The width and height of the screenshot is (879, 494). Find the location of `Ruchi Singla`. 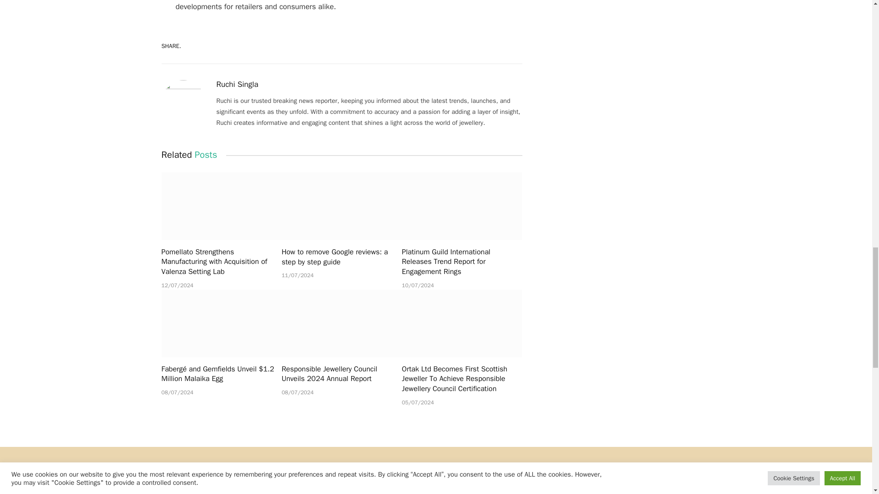

Ruchi Singla is located at coordinates (237, 84).